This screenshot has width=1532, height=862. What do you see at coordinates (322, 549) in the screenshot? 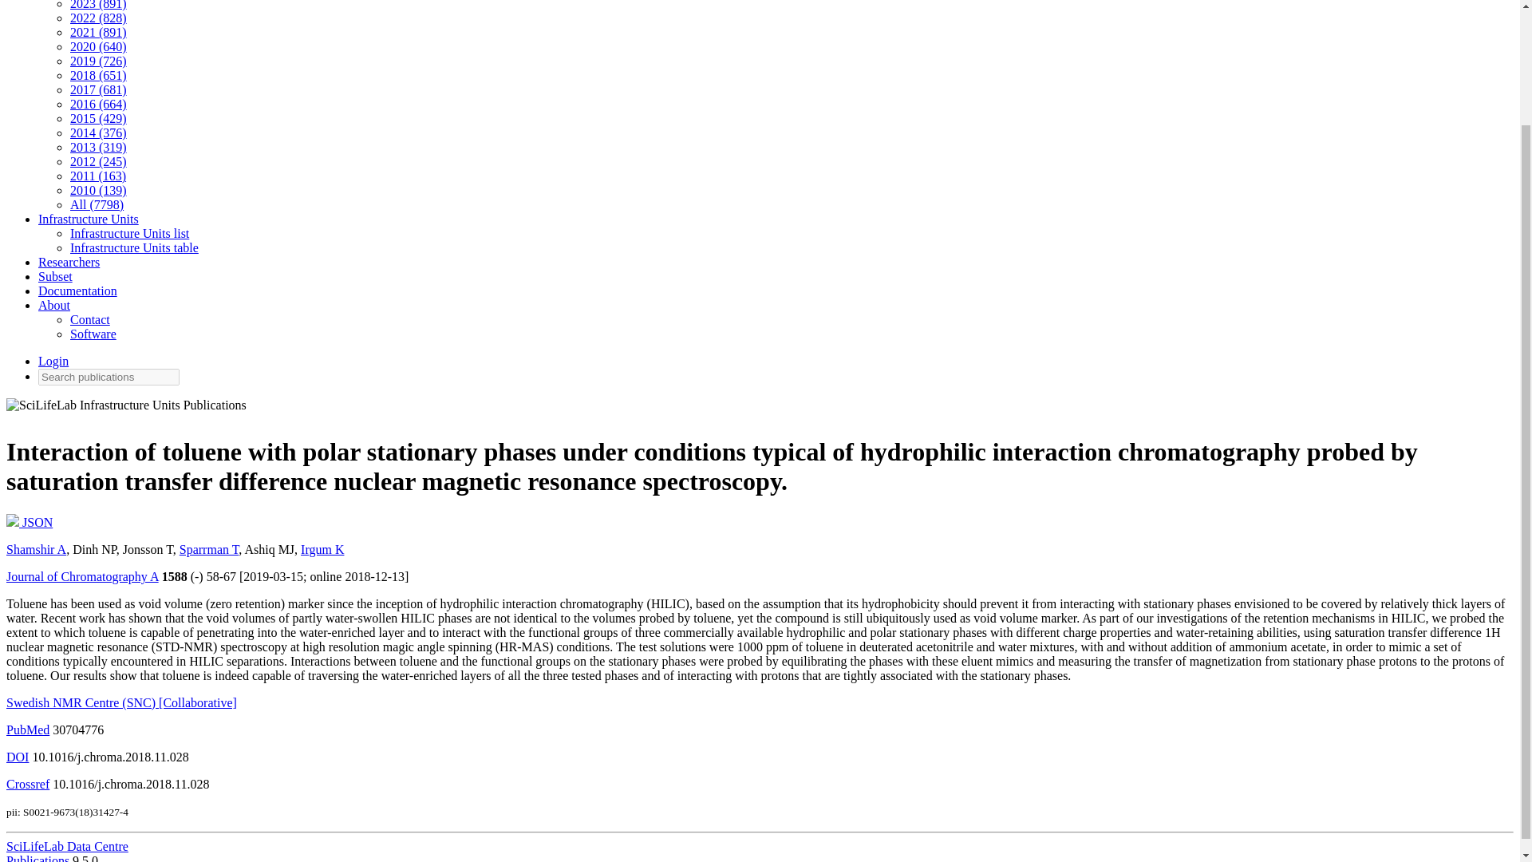
I see `Irgum K` at bounding box center [322, 549].